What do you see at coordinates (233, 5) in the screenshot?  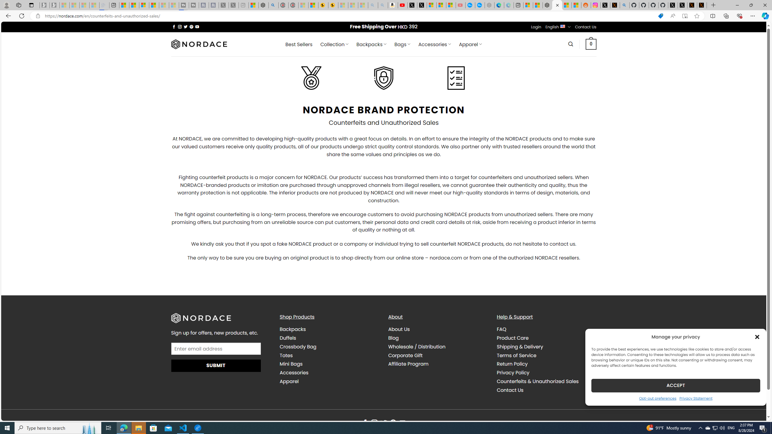 I see `X - Sleeping` at bounding box center [233, 5].